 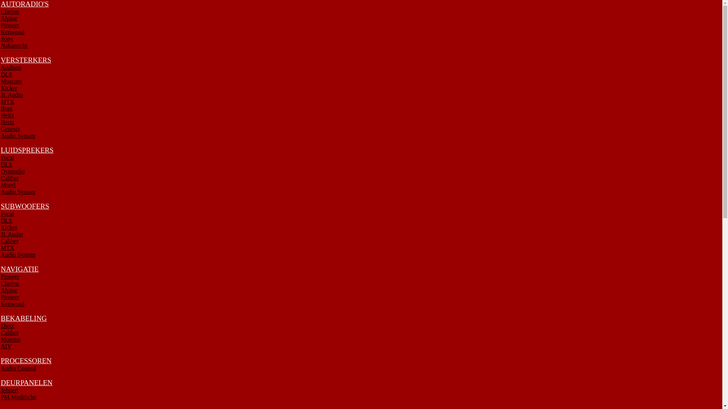 I want to click on Pioneer, so click(x=10, y=25).